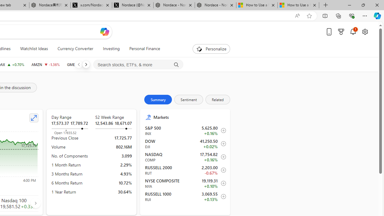 The width and height of the screenshot is (384, 216). What do you see at coordinates (142, 49) in the screenshot?
I see `Personal Finance` at bounding box center [142, 49].